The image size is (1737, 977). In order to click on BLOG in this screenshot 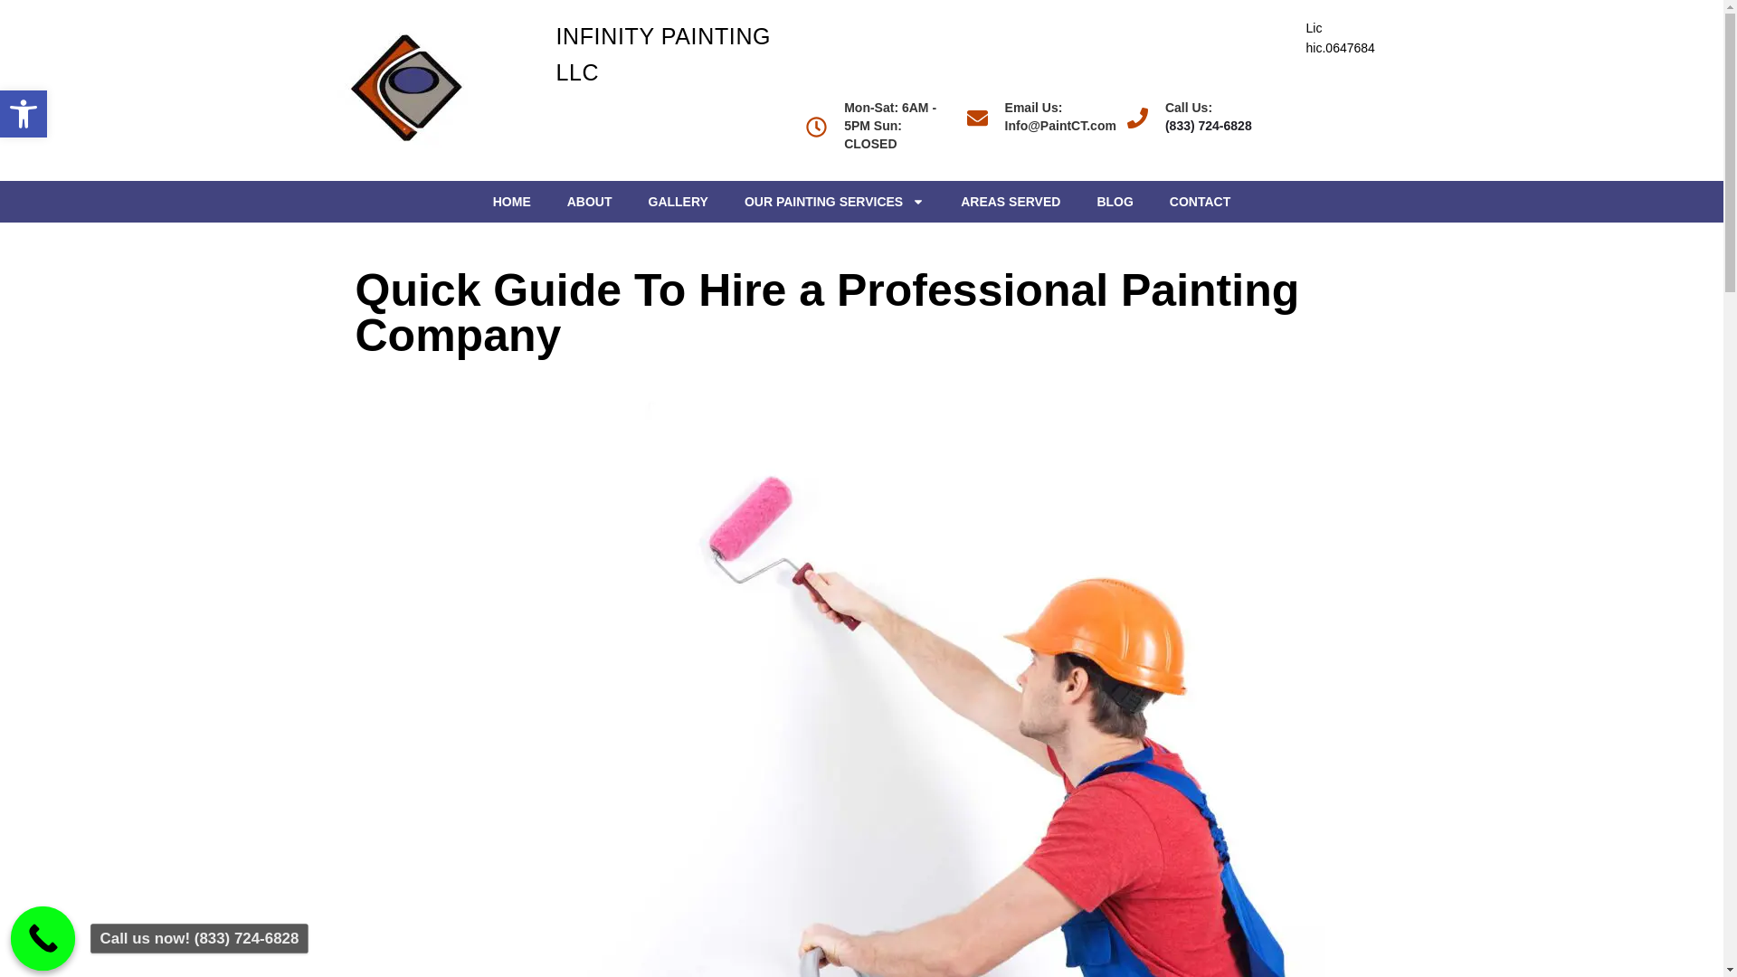, I will do `click(1115, 201)`.